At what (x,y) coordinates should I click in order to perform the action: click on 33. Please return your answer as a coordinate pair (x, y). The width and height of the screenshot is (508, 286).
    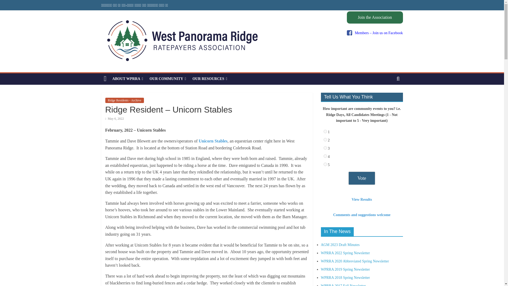
    Looking at the image, I should click on (325, 164).